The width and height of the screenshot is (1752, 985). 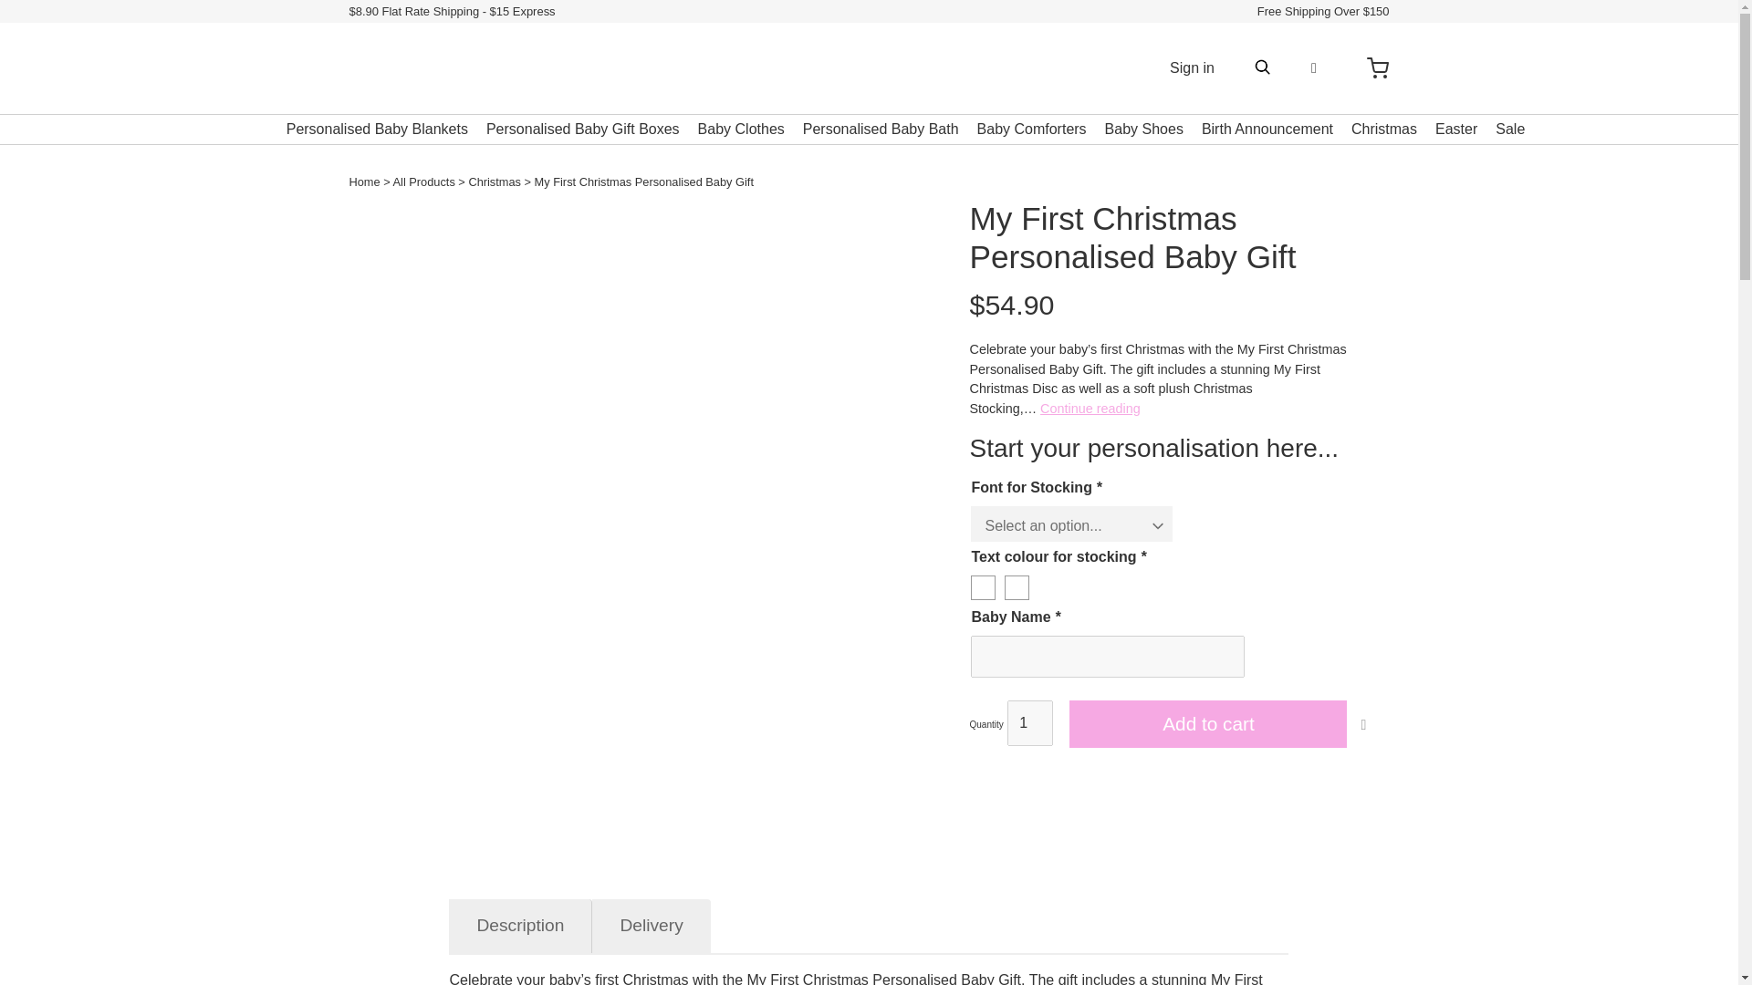 What do you see at coordinates (1267, 129) in the screenshot?
I see `Birth Announcement` at bounding box center [1267, 129].